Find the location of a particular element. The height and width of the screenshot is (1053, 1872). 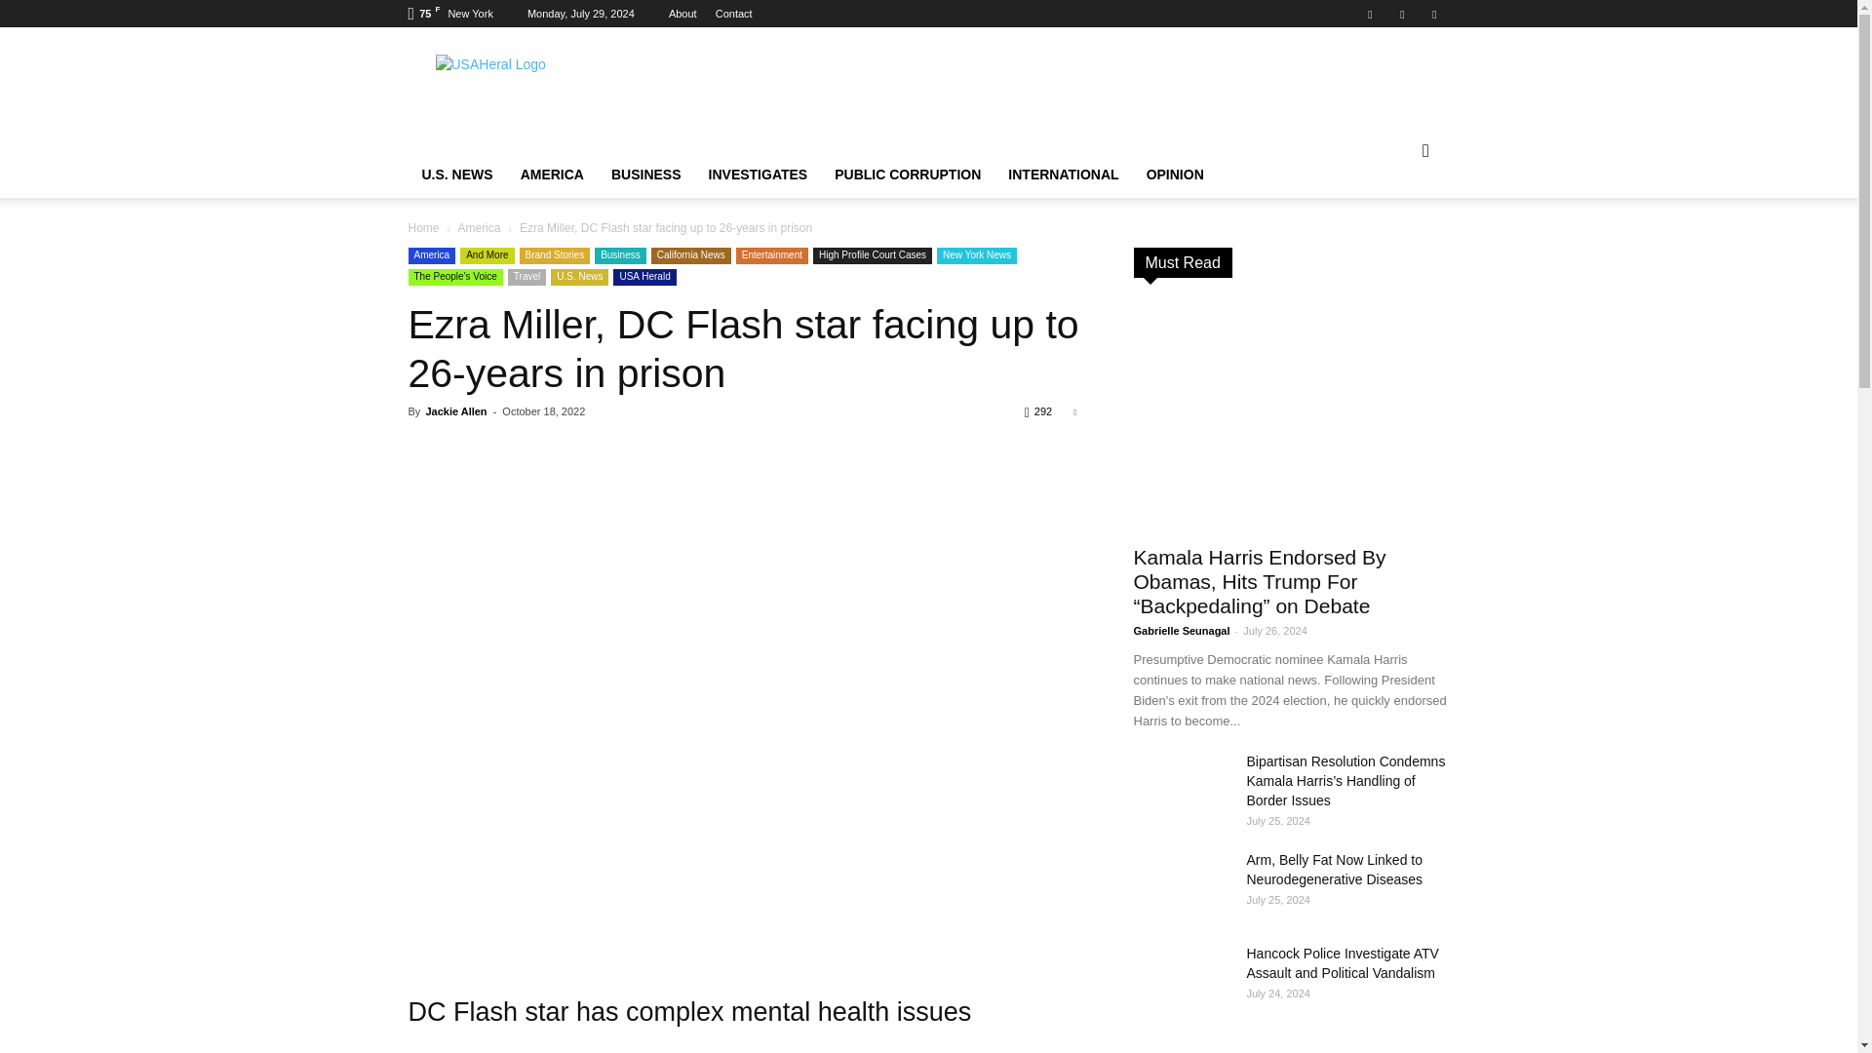

INTERNATIONAL is located at coordinates (1063, 175).